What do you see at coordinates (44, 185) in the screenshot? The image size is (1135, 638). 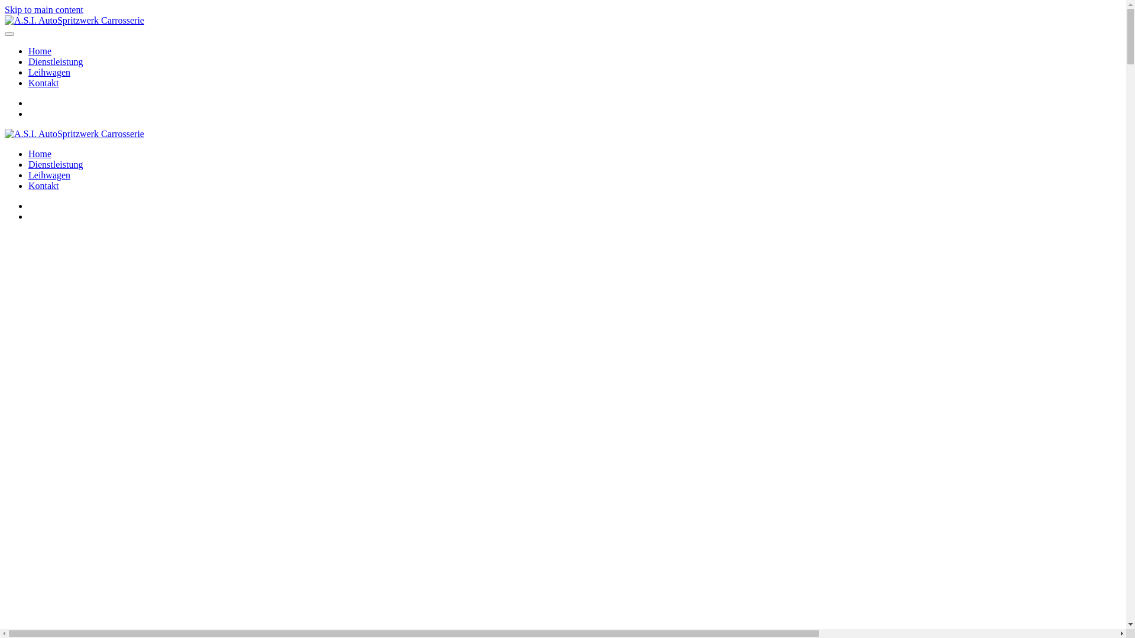 I see `Kontakt` at bounding box center [44, 185].